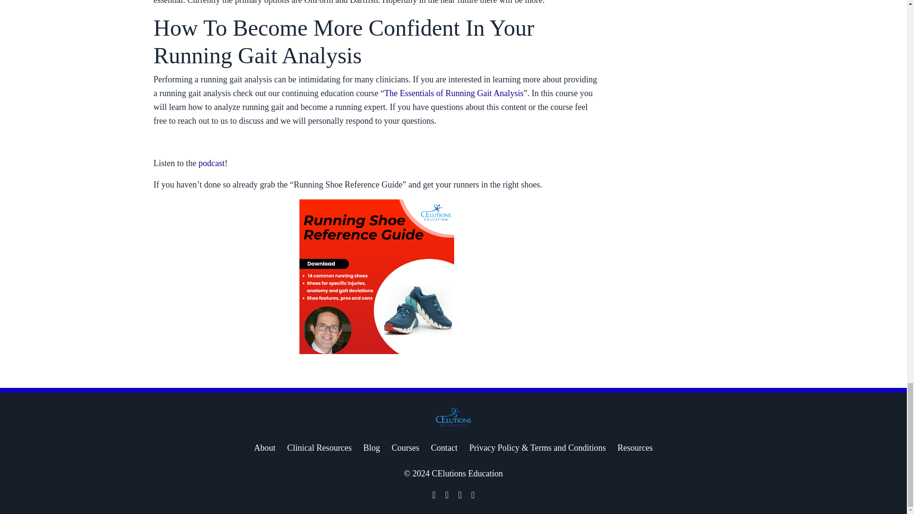 This screenshot has width=914, height=514. Describe the element at coordinates (635, 447) in the screenshot. I see `Resources` at that location.